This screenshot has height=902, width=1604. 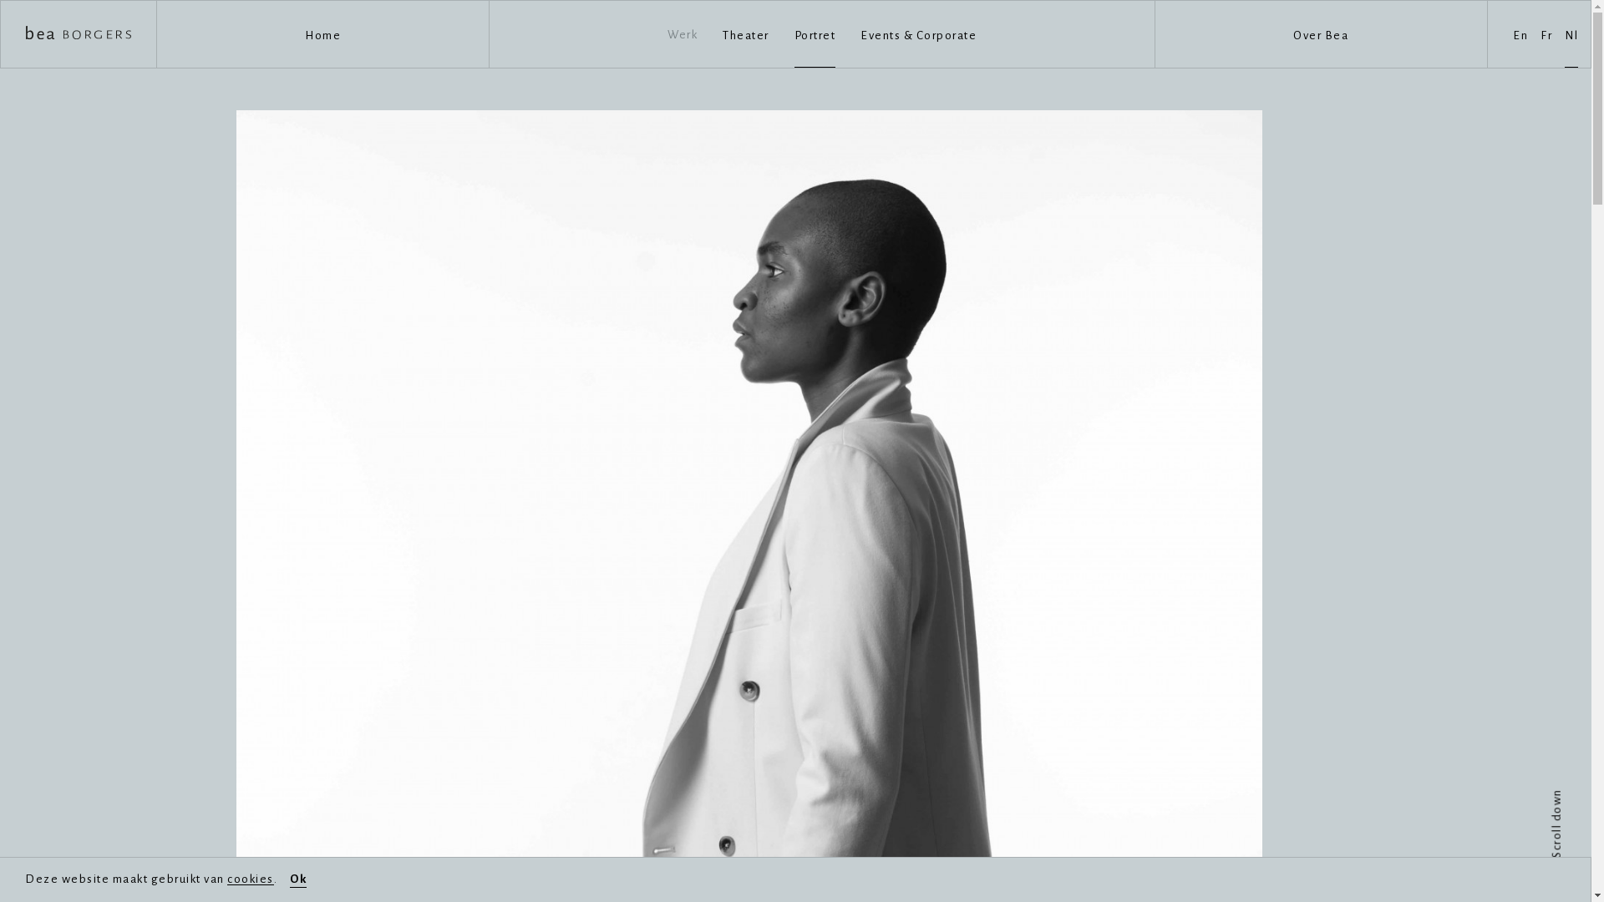 What do you see at coordinates (1321, 34) in the screenshot?
I see `Over Bea` at bounding box center [1321, 34].